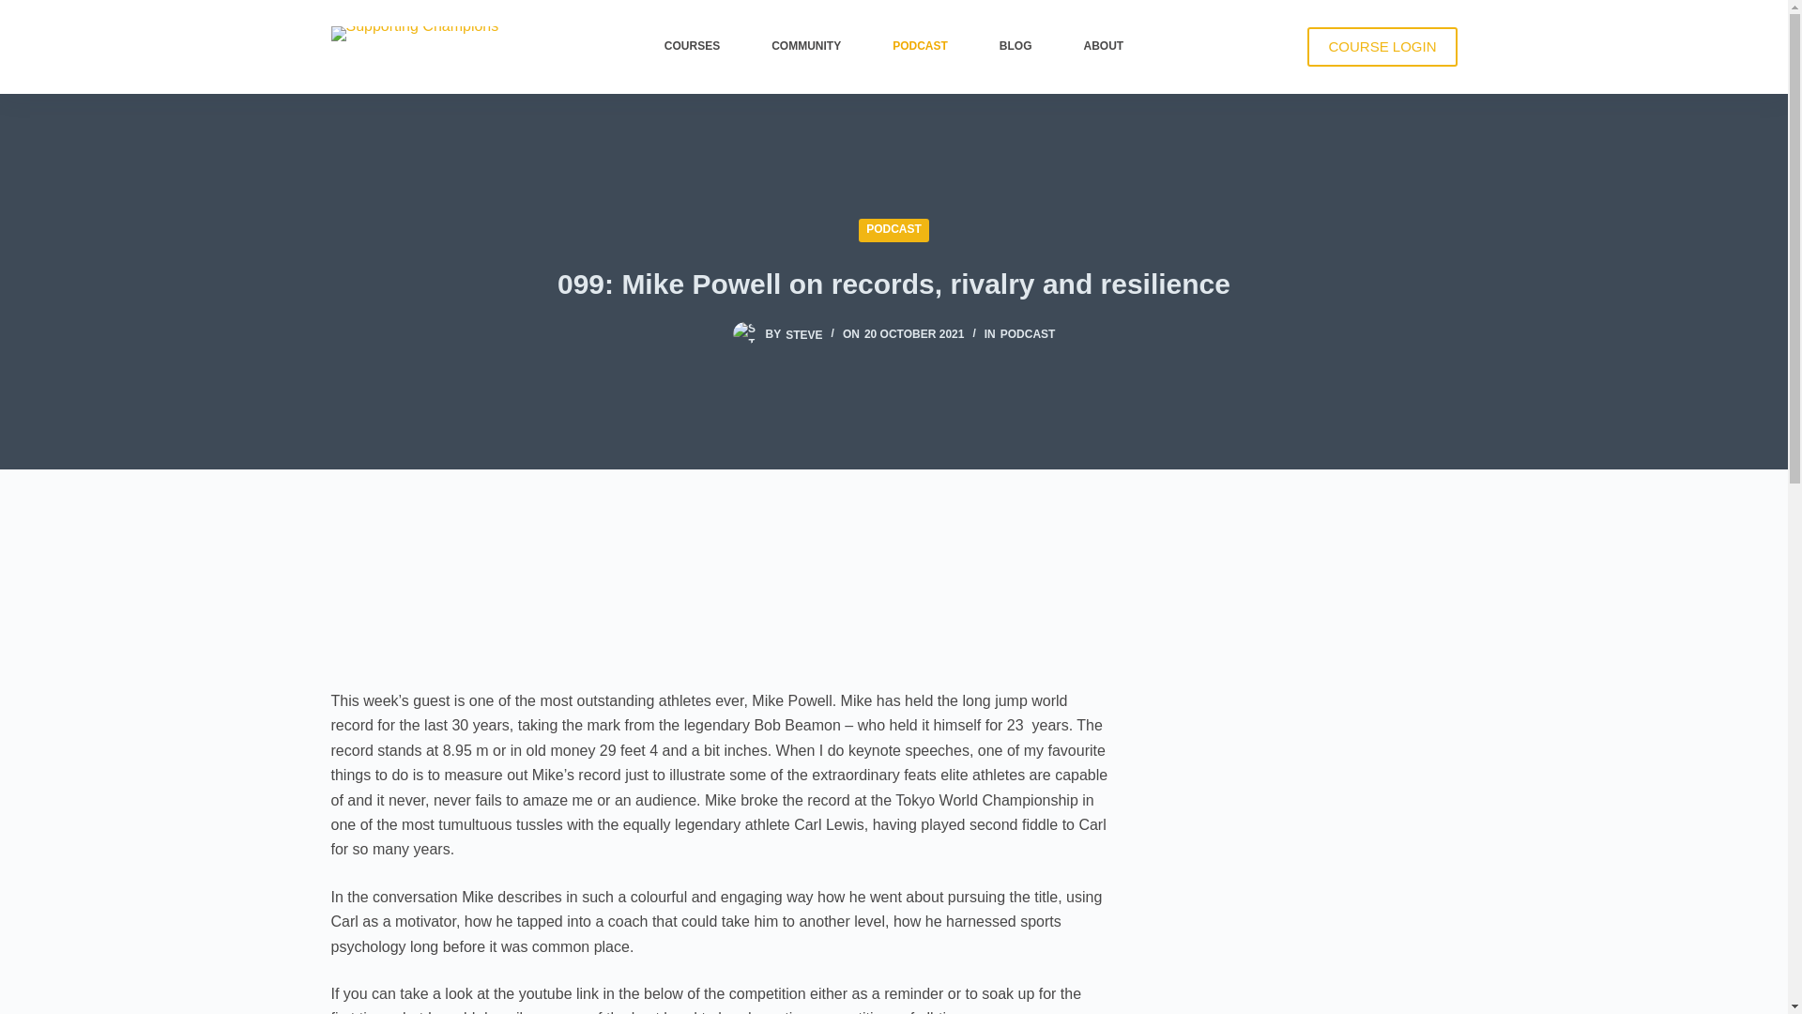  Describe the element at coordinates (920, 47) in the screenshot. I see `PODCAST` at that location.